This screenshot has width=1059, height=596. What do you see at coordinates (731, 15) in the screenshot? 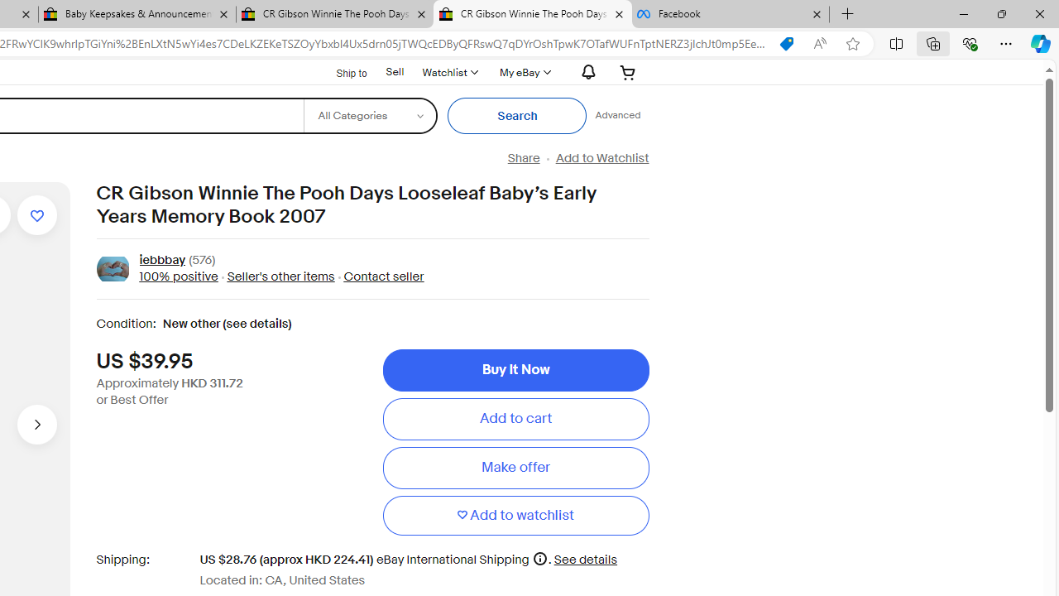
I see `Facebook` at bounding box center [731, 15].